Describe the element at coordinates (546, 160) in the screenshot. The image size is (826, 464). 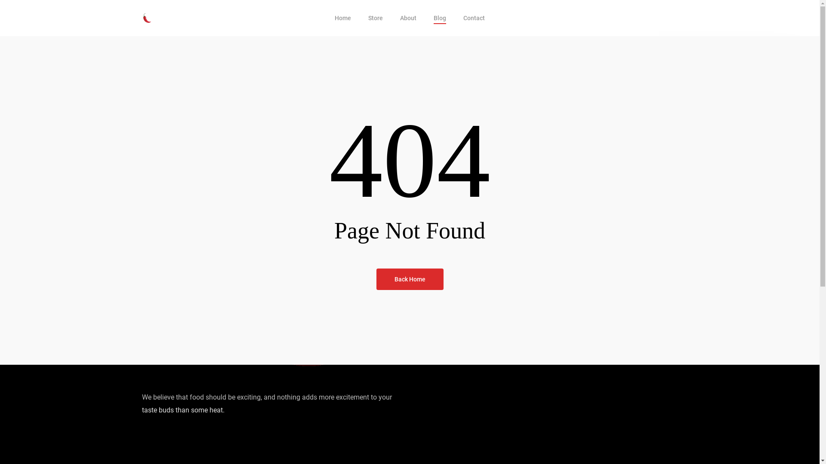
I see `Store` at that location.